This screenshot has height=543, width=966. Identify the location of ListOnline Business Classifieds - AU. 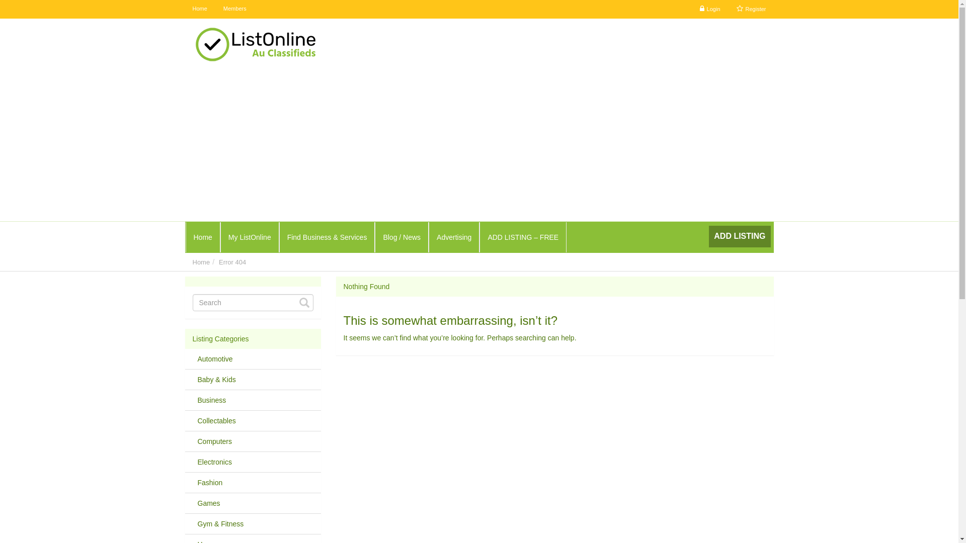
(307, 44).